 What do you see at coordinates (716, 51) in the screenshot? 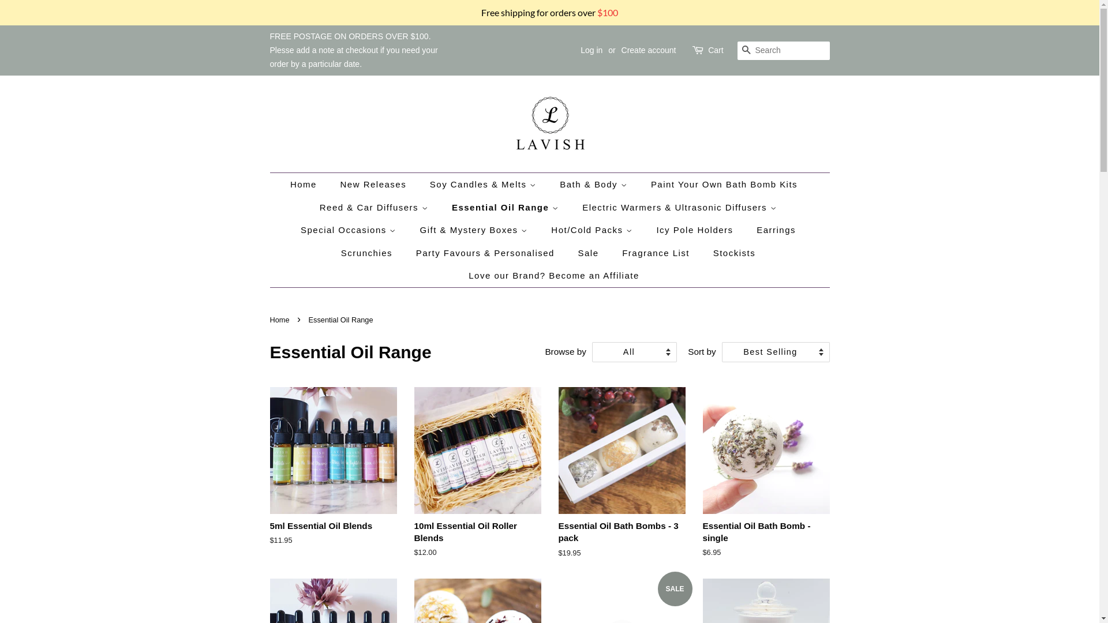
I see `Cart` at bounding box center [716, 51].